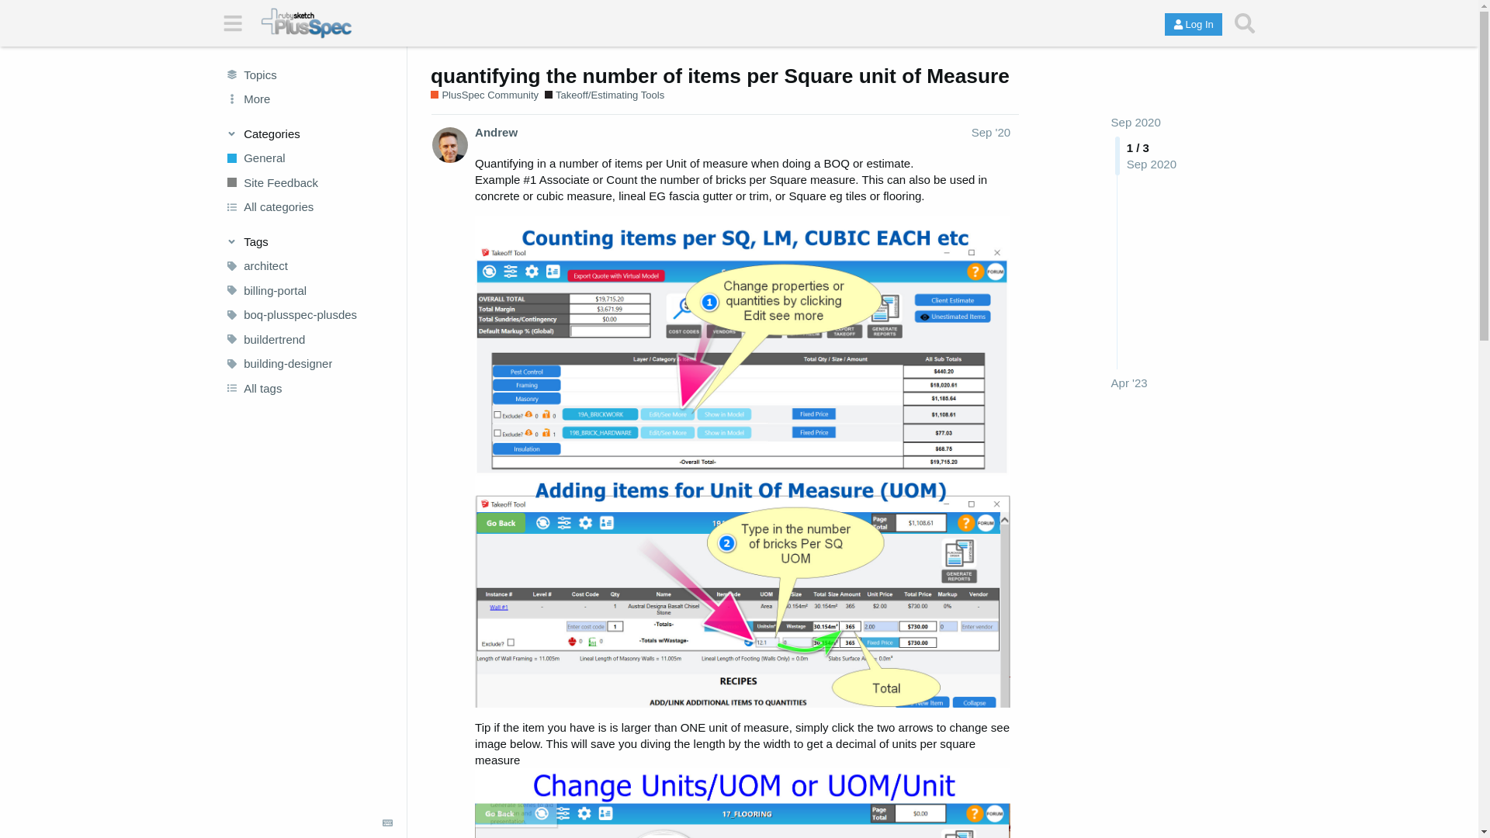 The width and height of the screenshot is (1490, 838). What do you see at coordinates (1244, 23) in the screenshot?
I see `Search` at bounding box center [1244, 23].